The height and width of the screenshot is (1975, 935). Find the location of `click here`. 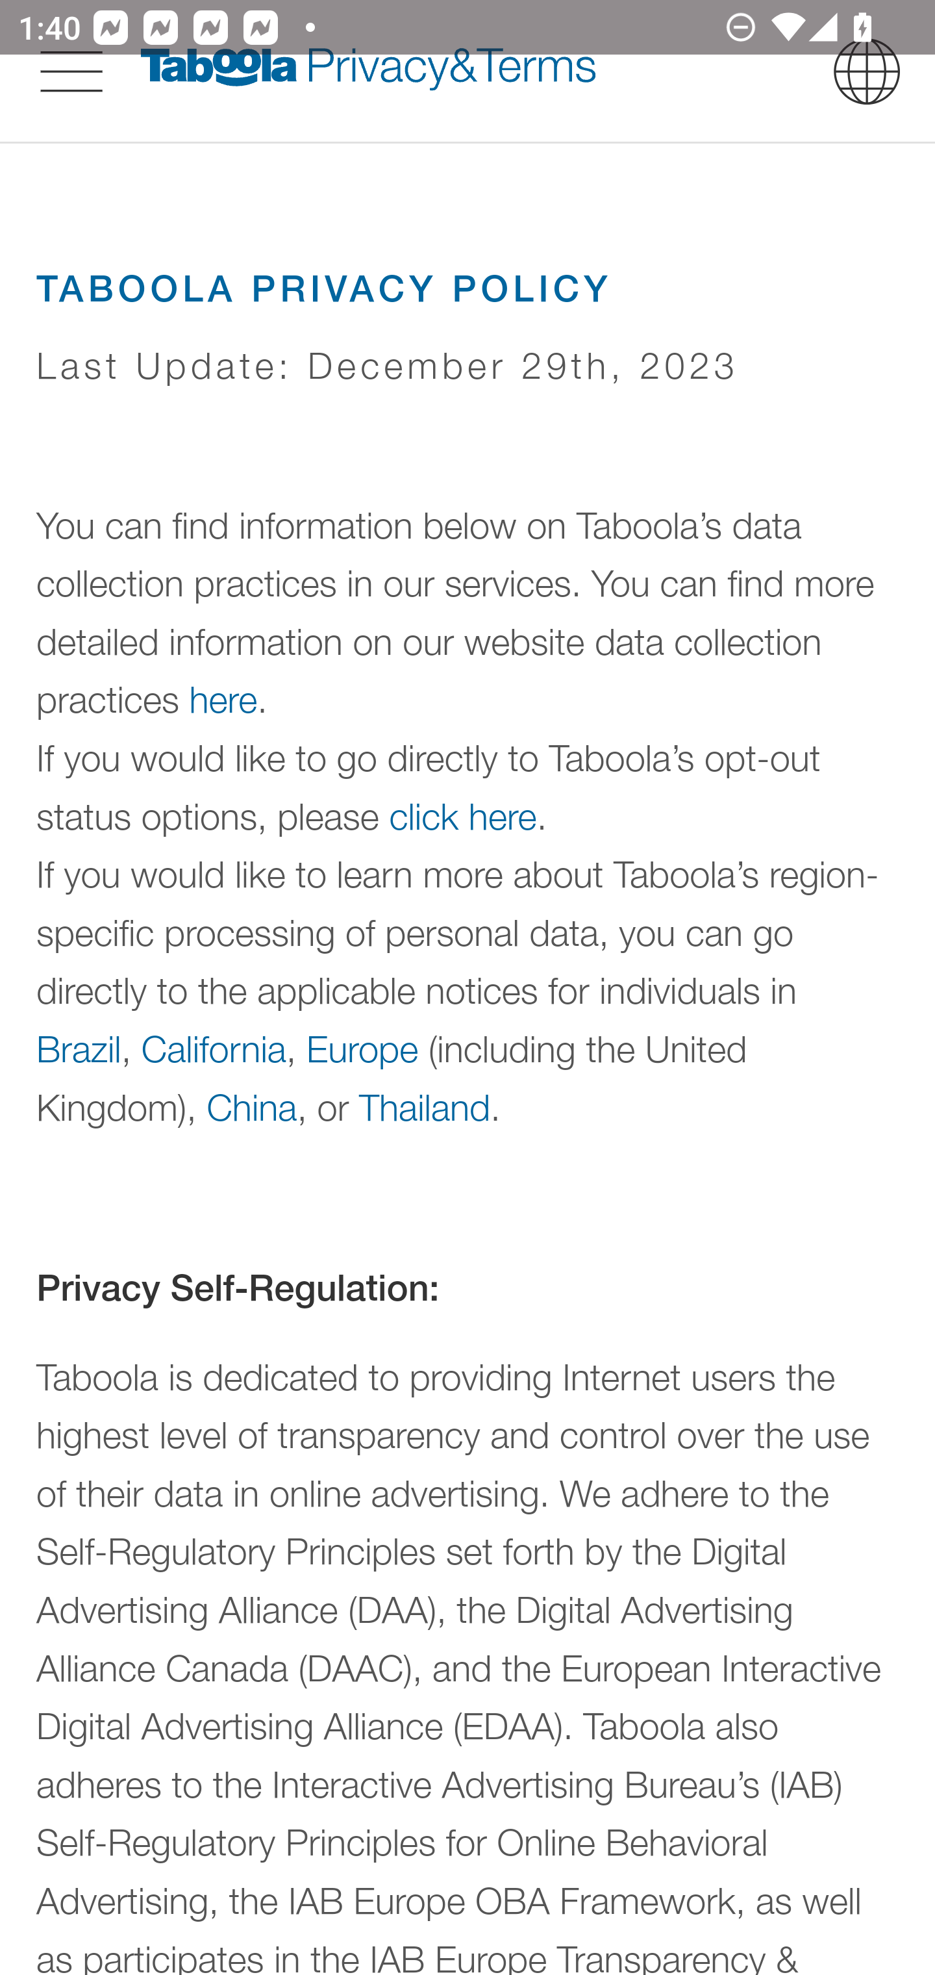

click here is located at coordinates (463, 817).